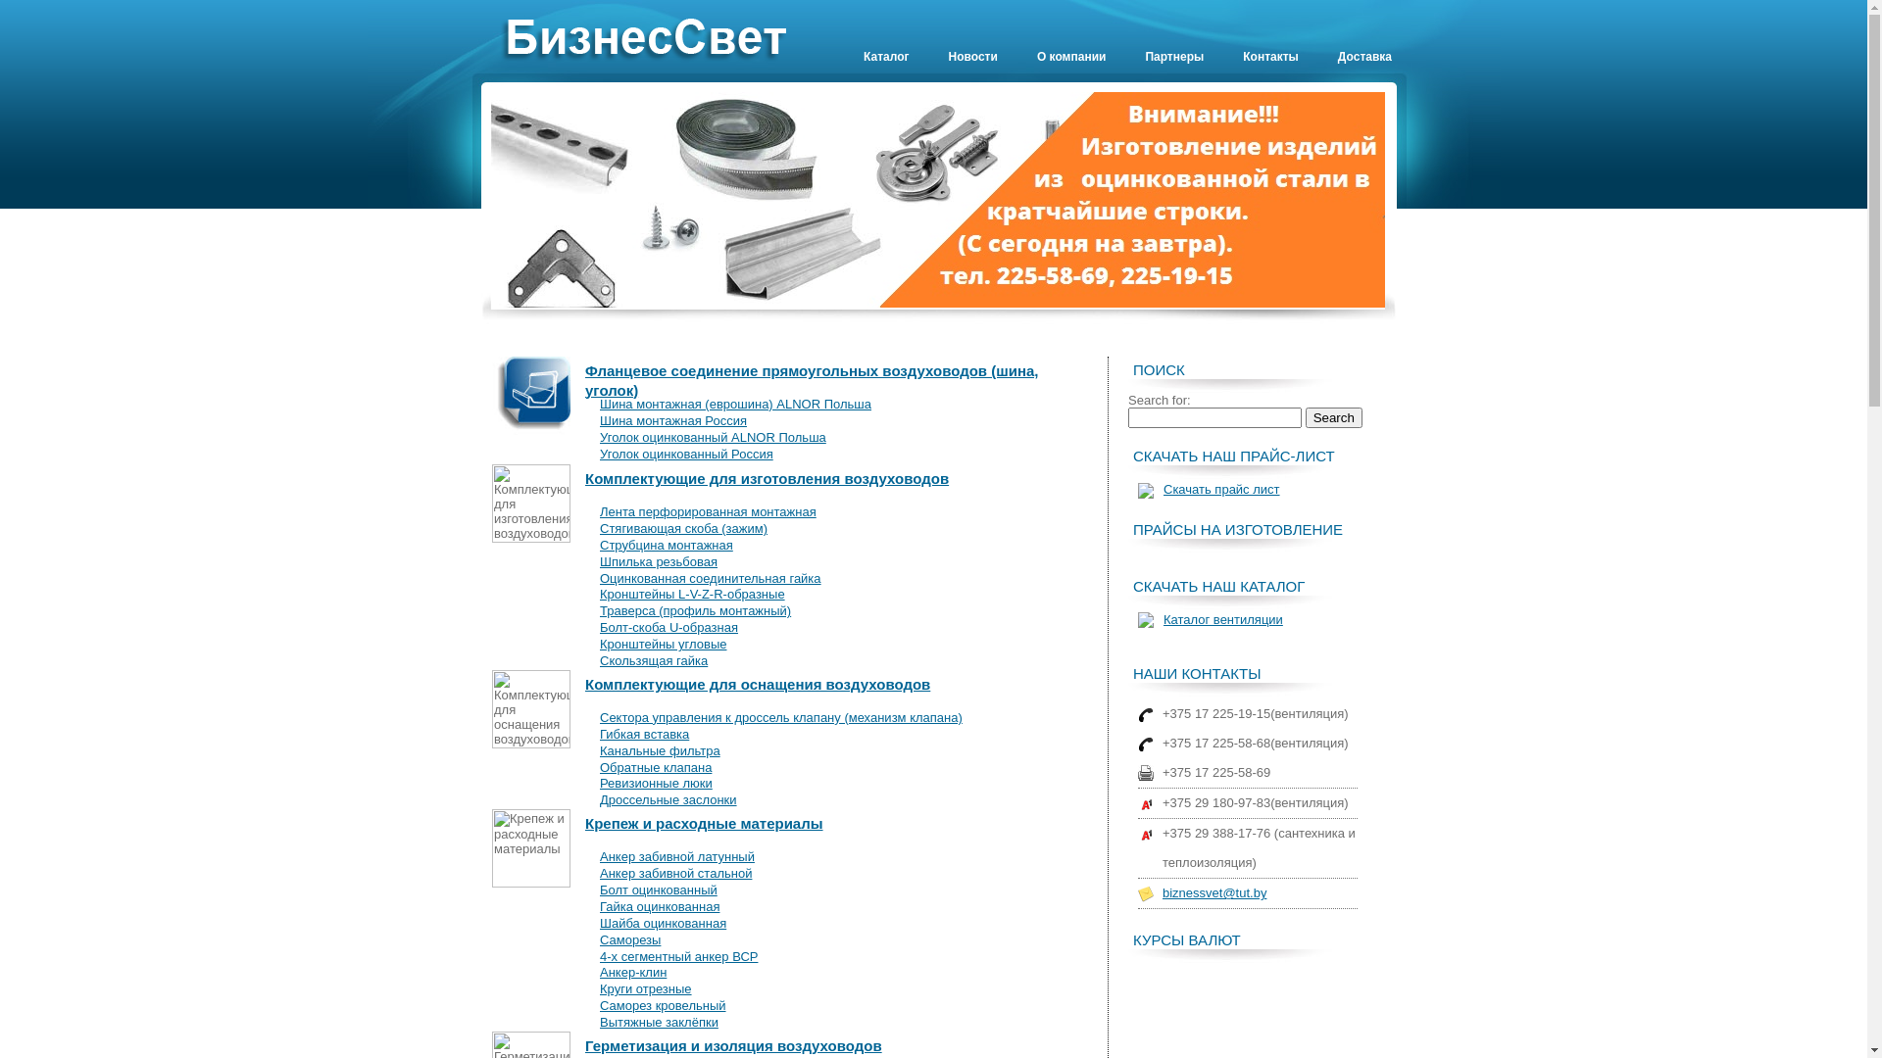 This screenshot has height=1058, width=1882. I want to click on biznessvet@tut.by, so click(1214, 893).